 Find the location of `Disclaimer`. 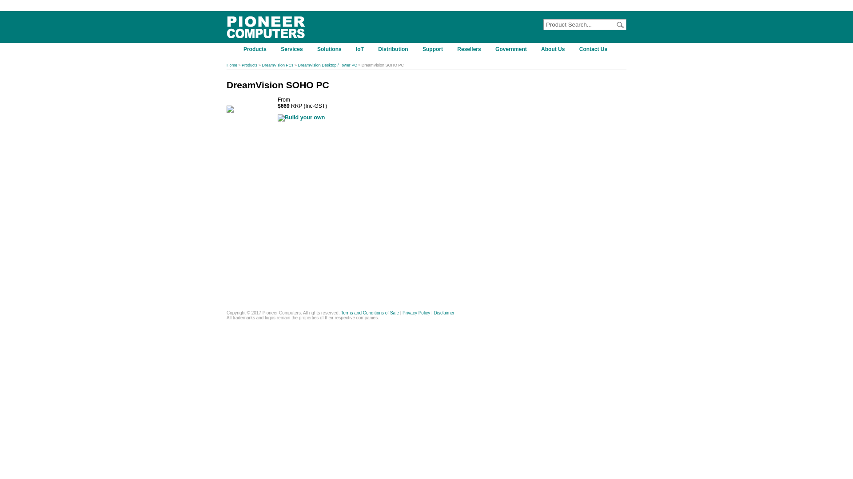

Disclaimer is located at coordinates (444, 313).